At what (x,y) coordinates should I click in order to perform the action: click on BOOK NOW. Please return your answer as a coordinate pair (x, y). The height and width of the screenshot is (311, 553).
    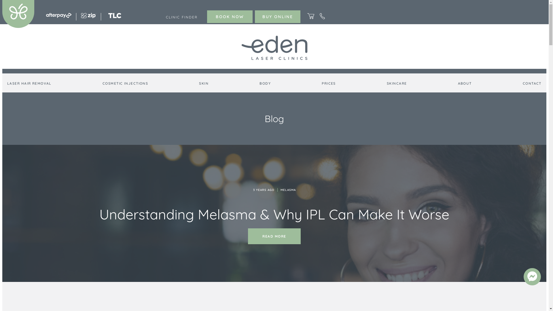
    Looking at the image, I should click on (230, 17).